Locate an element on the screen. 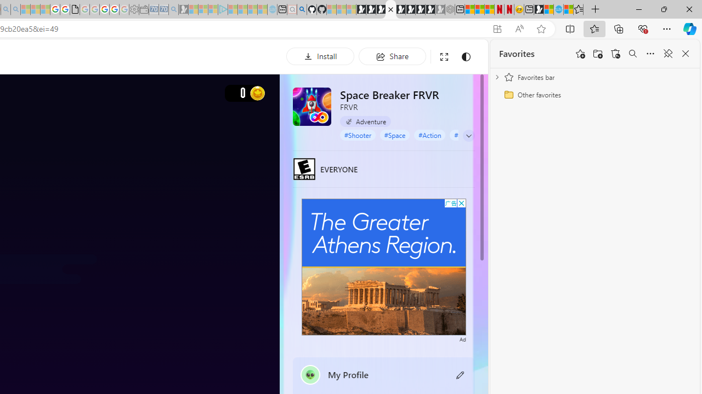 The width and height of the screenshot is (702, 394). Class: expand-arrow neutral is located at coordinates (468, 136).